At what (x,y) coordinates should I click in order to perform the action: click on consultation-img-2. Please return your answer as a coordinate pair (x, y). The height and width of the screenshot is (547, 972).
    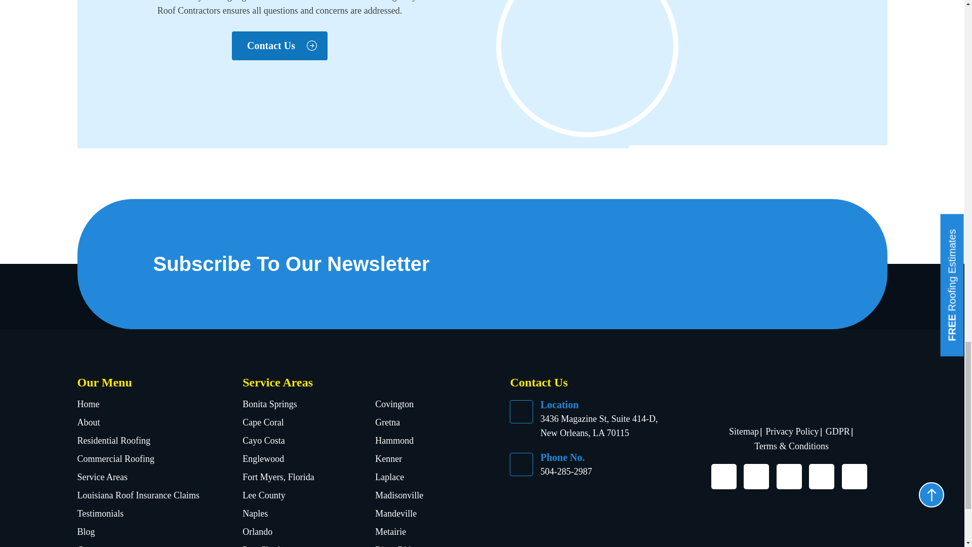
    Looking at the image, I should click on (587, 66).